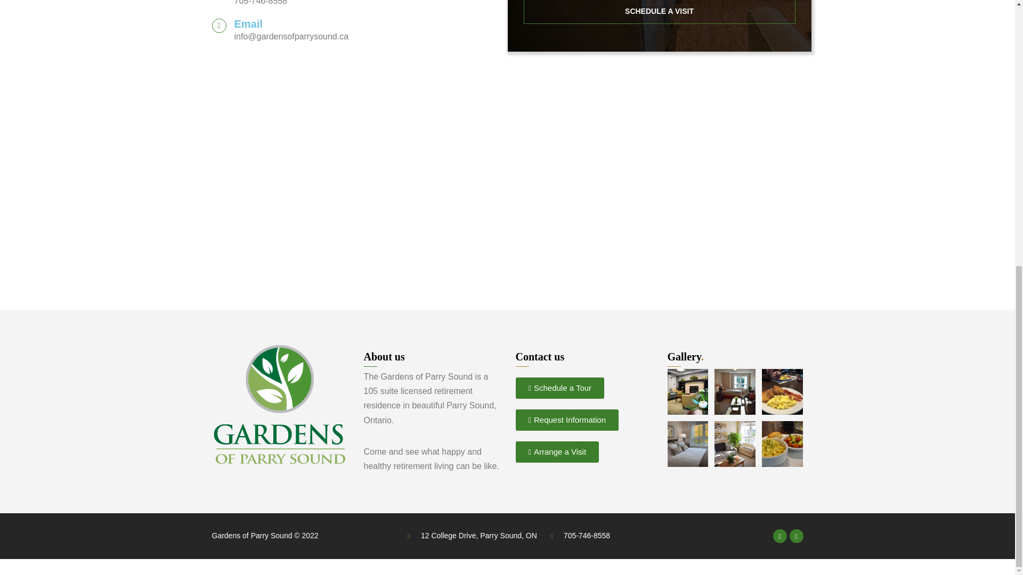  What do you see at coordinates (559, 388) in the screenshot?
I see `Schedule a Tour` at bounding box center [559, 388].